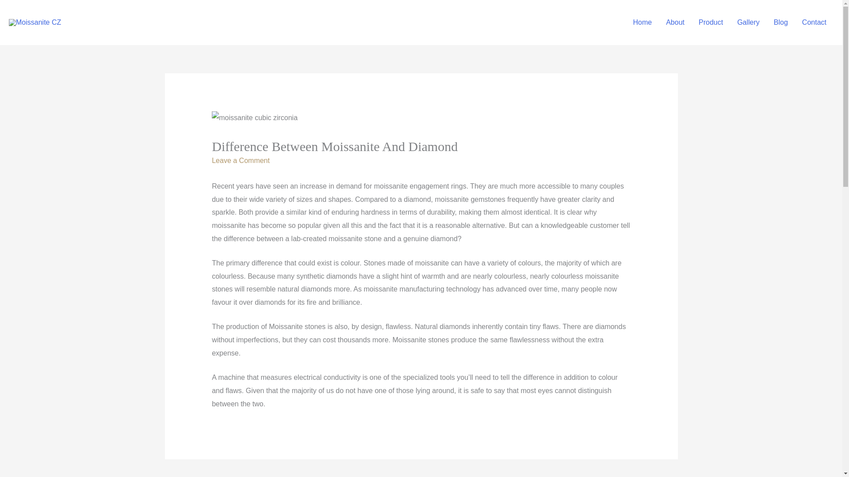 Image resolution: width=849 pixels, height=477 pixels. Describe the element at coordinates (780, 23) in the screenshot. I see `Blog` at that location.